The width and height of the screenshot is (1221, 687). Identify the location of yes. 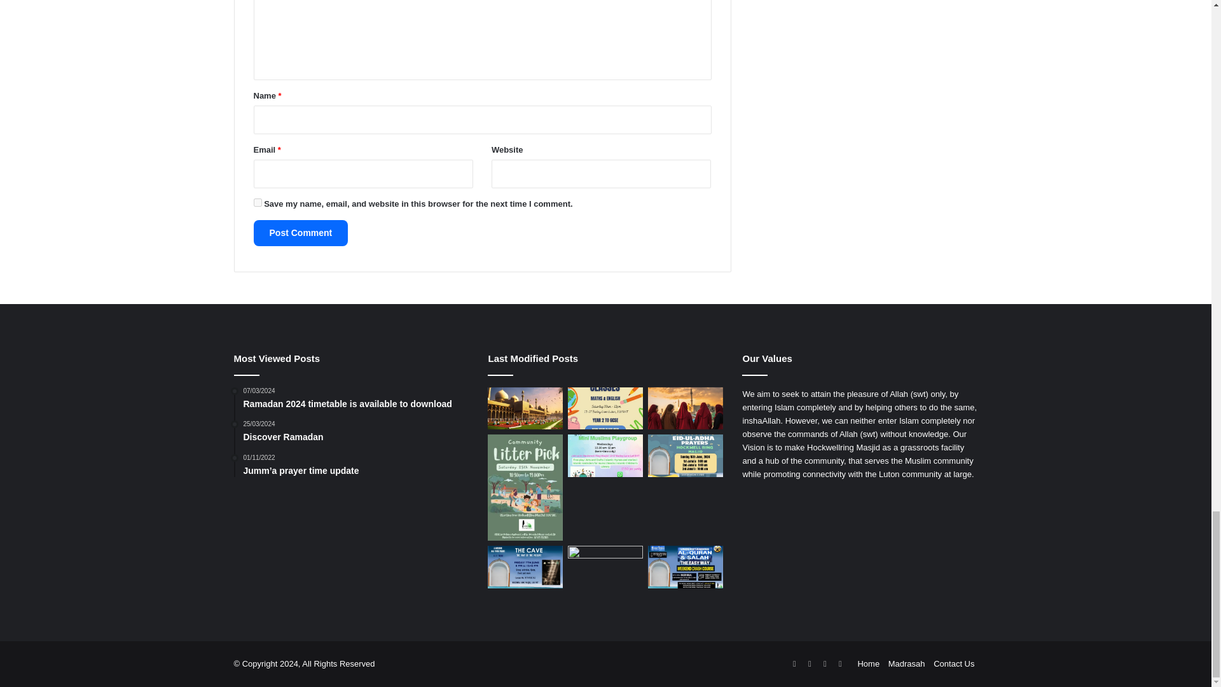
(257, 202).